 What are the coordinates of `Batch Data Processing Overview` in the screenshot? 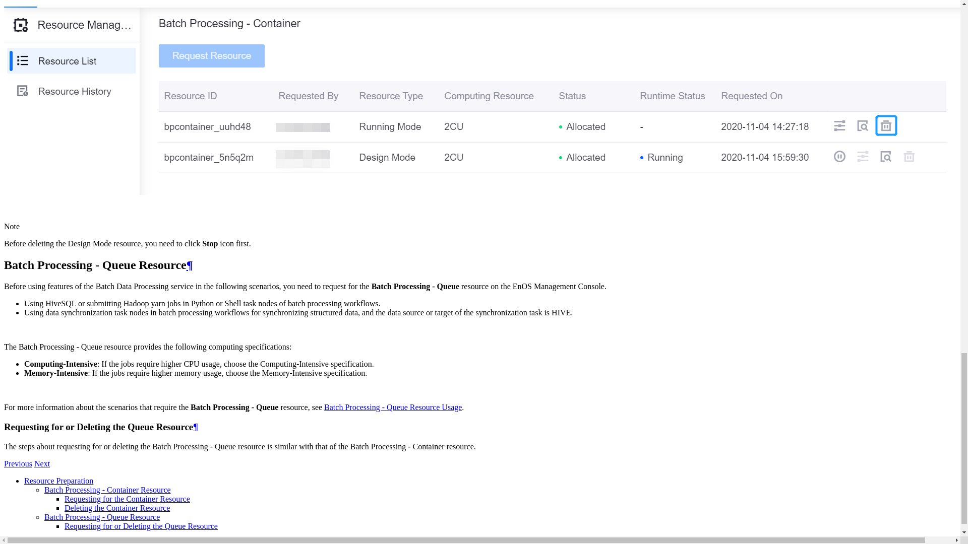 It's located at (18, 463).